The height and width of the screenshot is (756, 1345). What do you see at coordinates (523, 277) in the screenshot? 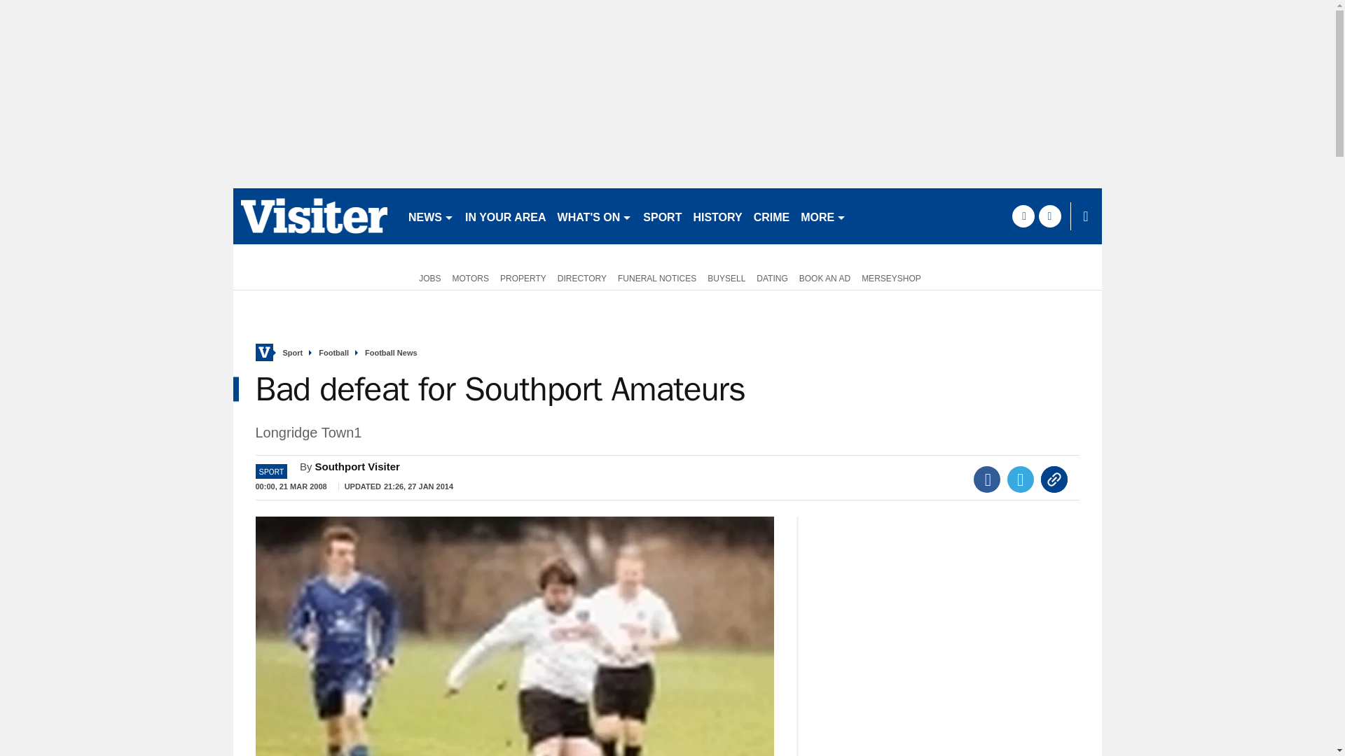
I see `PROPERTY` at bounding box center [523, 277].